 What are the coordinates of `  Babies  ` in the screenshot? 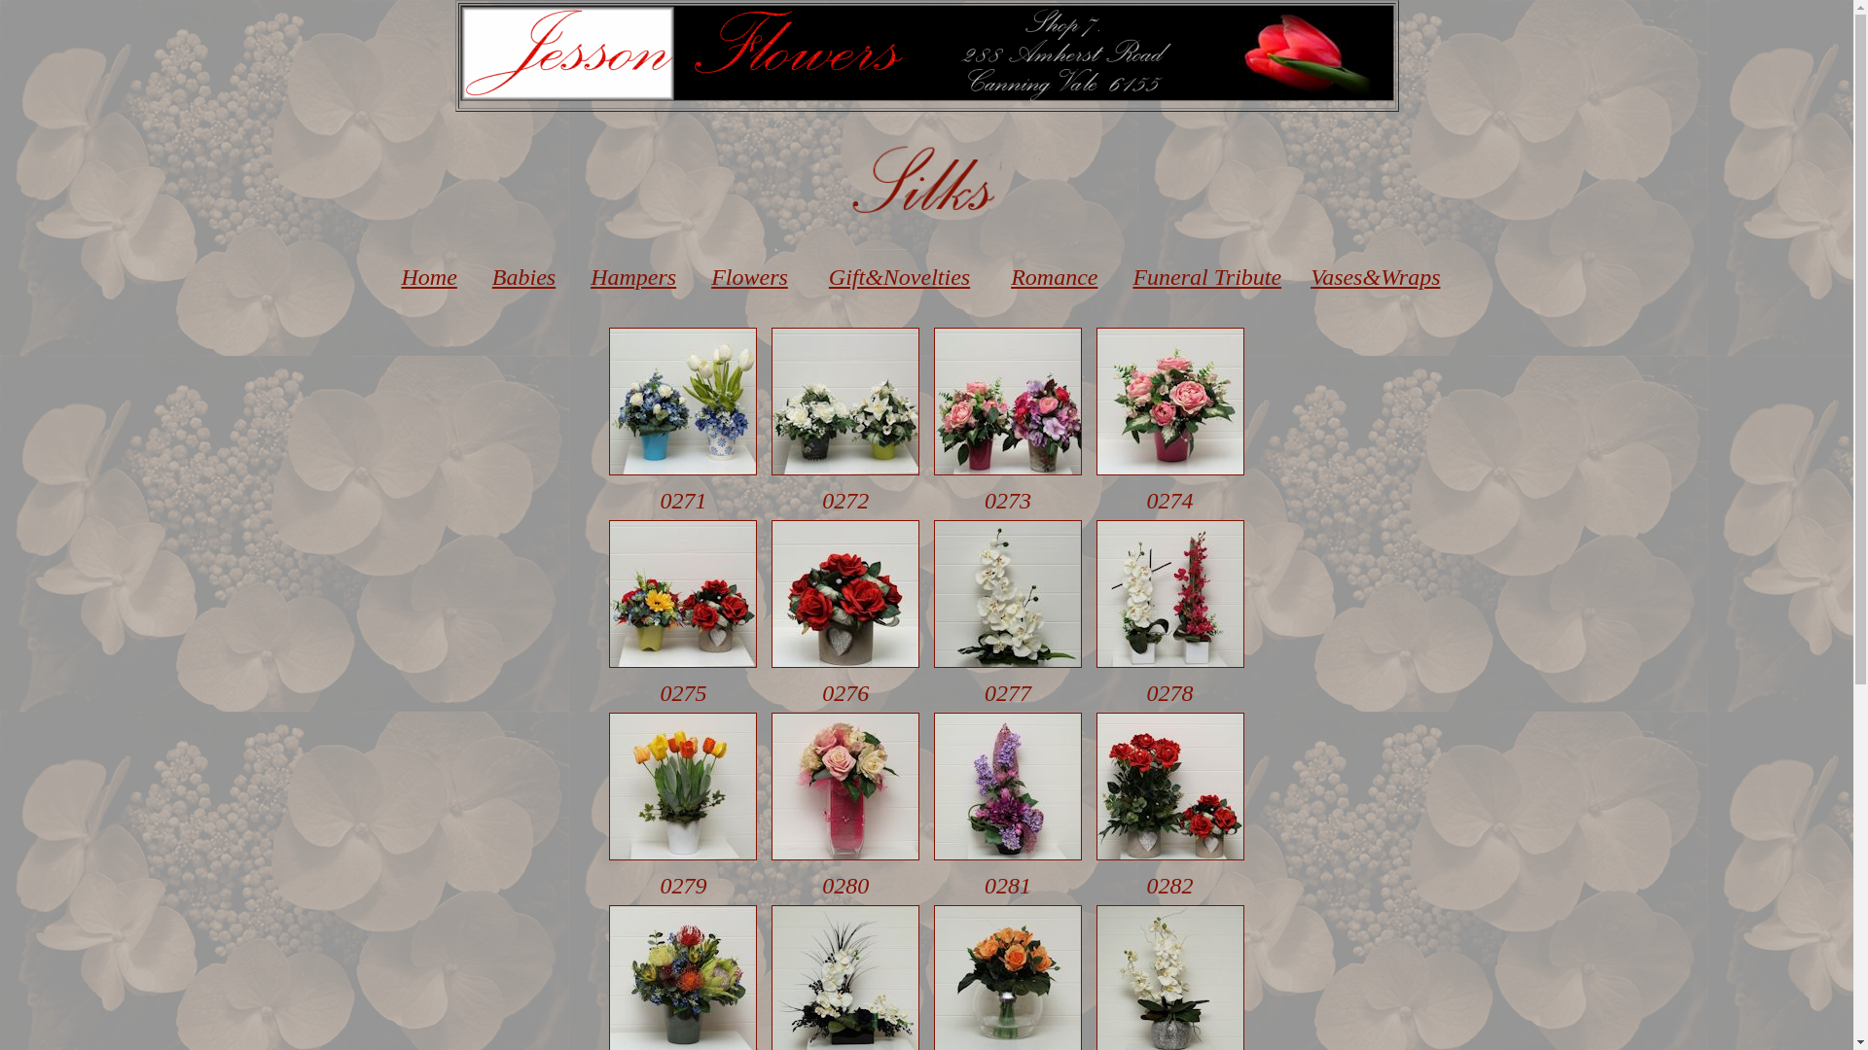 It's located at (523, 277).